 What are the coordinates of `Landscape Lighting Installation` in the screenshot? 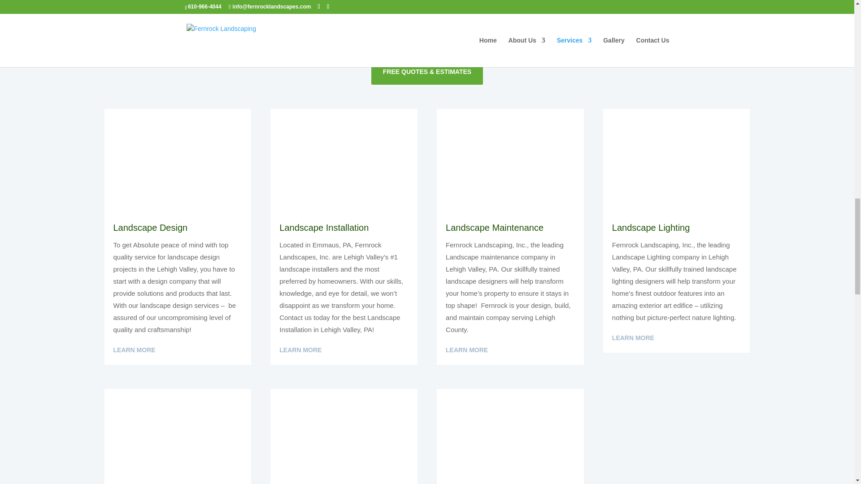 It's located at (676, 158).